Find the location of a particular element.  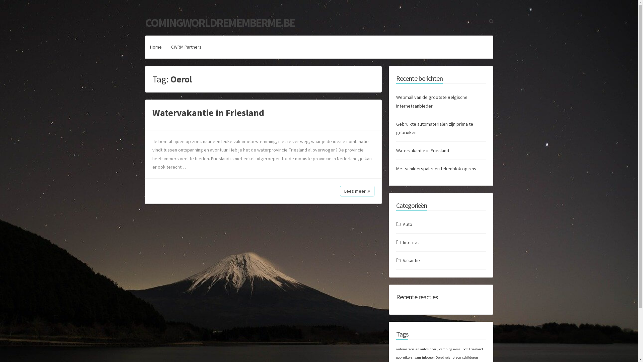

camping is located at coordinates (446, 349).